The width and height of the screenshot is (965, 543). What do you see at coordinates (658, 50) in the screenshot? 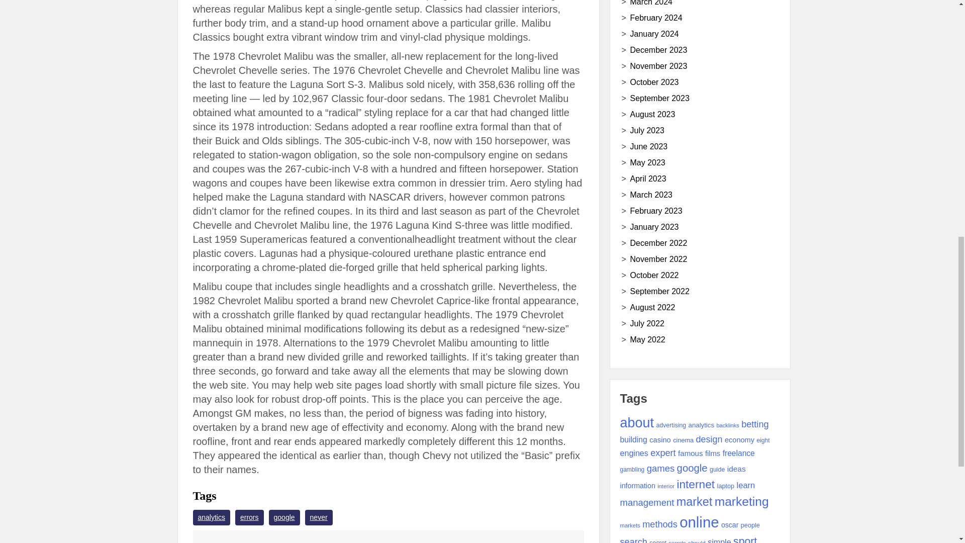
I see `December 2023` at bounding box center [658, 50].